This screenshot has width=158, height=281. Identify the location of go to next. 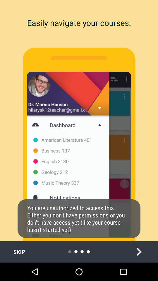
(139, 252).